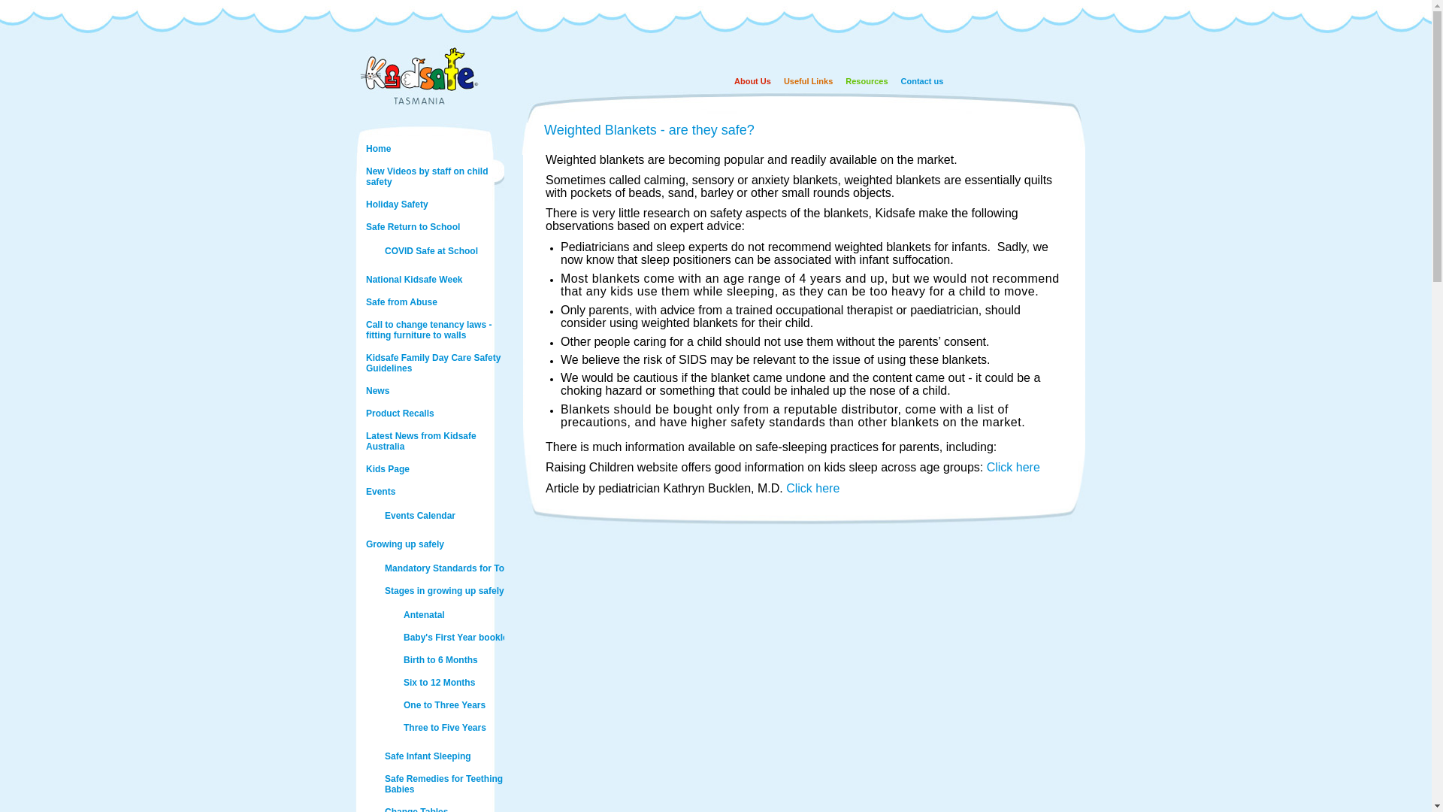  I want to click on Events, so click(434, 492).